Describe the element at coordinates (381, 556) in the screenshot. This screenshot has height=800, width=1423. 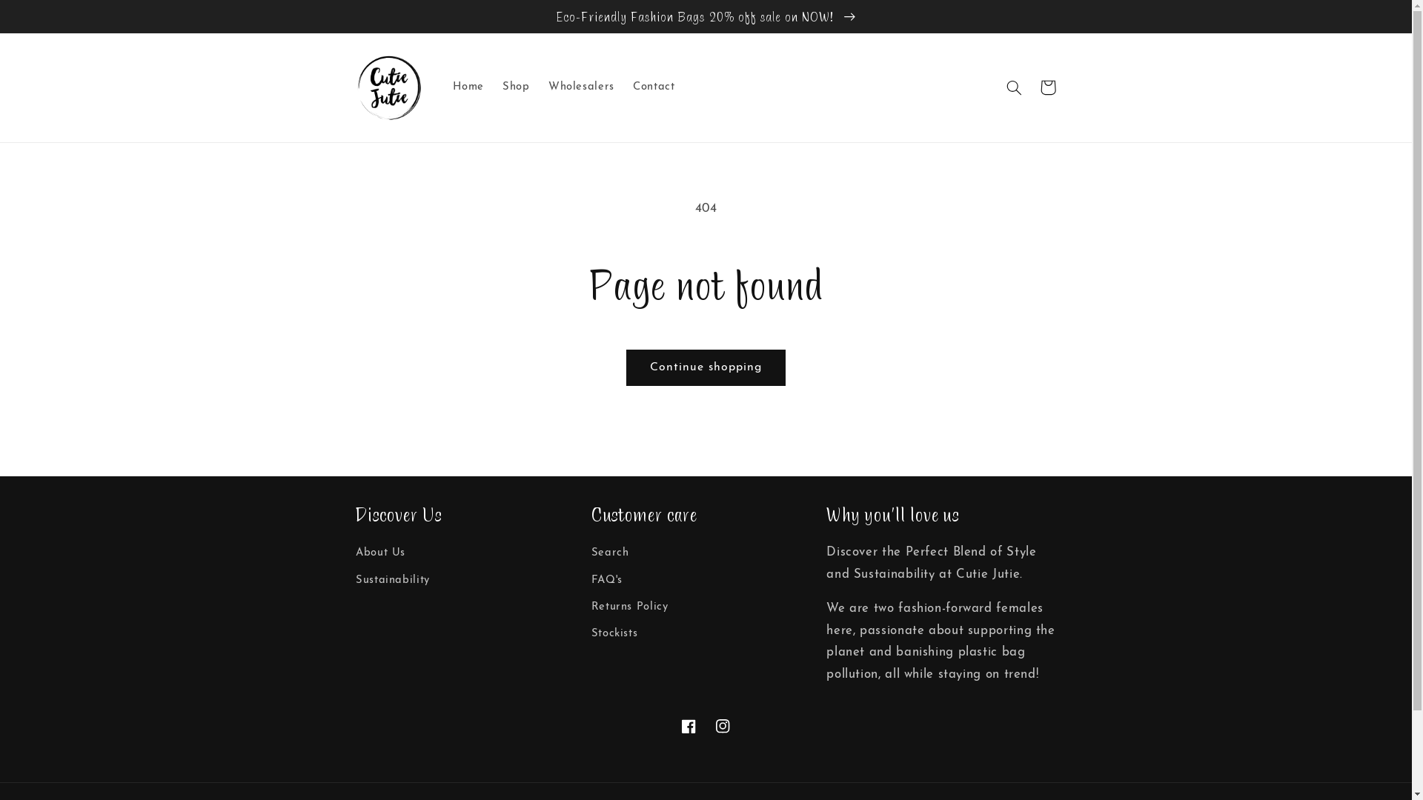
I see `About Us` at that location.